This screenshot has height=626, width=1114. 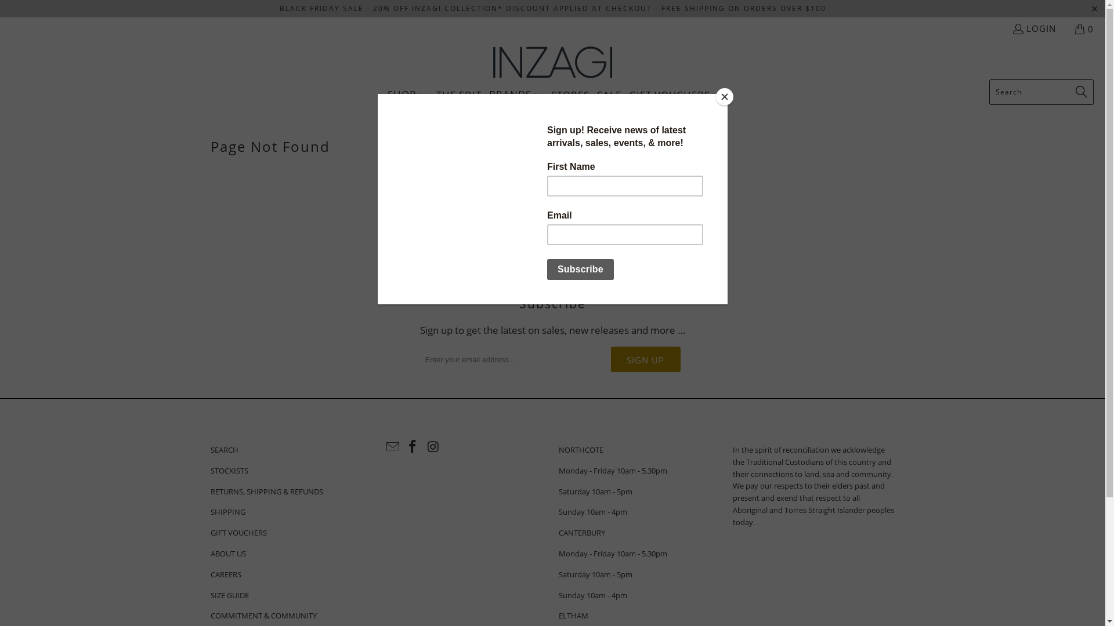 What do you see at coordinates (224, 450) in the screenshot?
I see `SEARCH` at bounding box center [224, 450].